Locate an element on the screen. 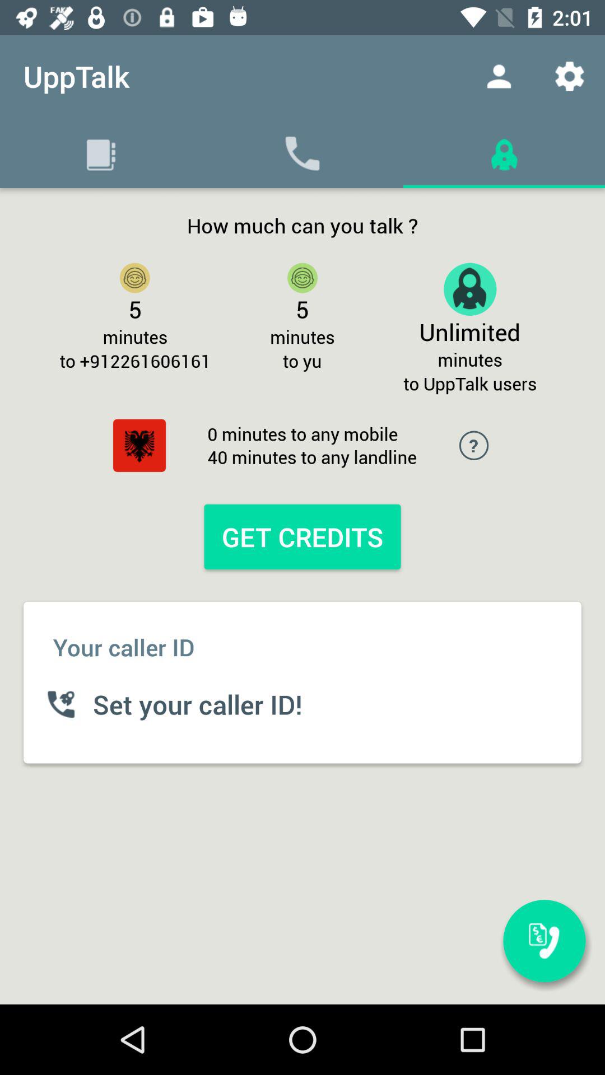 Image resolution: width=605 pixels, height=1075 pixels. turn on the icon below the to upptalk users icon is located at coordinates (544, 941).